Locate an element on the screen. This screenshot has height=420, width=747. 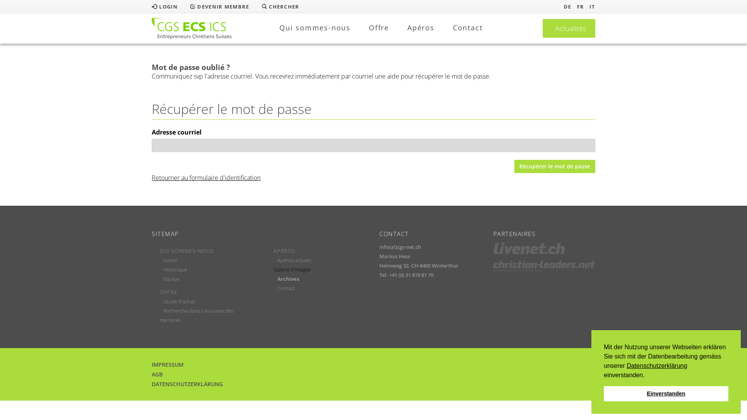
info(at)cgs-net.ch is located at coordinates (400, 247).